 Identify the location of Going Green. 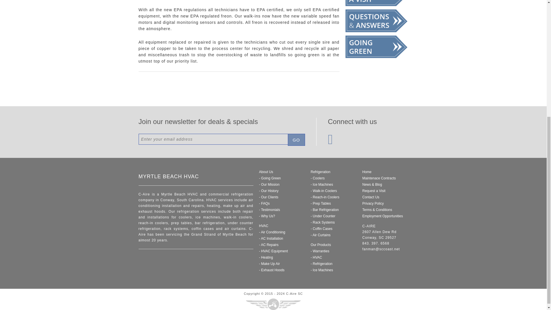
(270, 178).